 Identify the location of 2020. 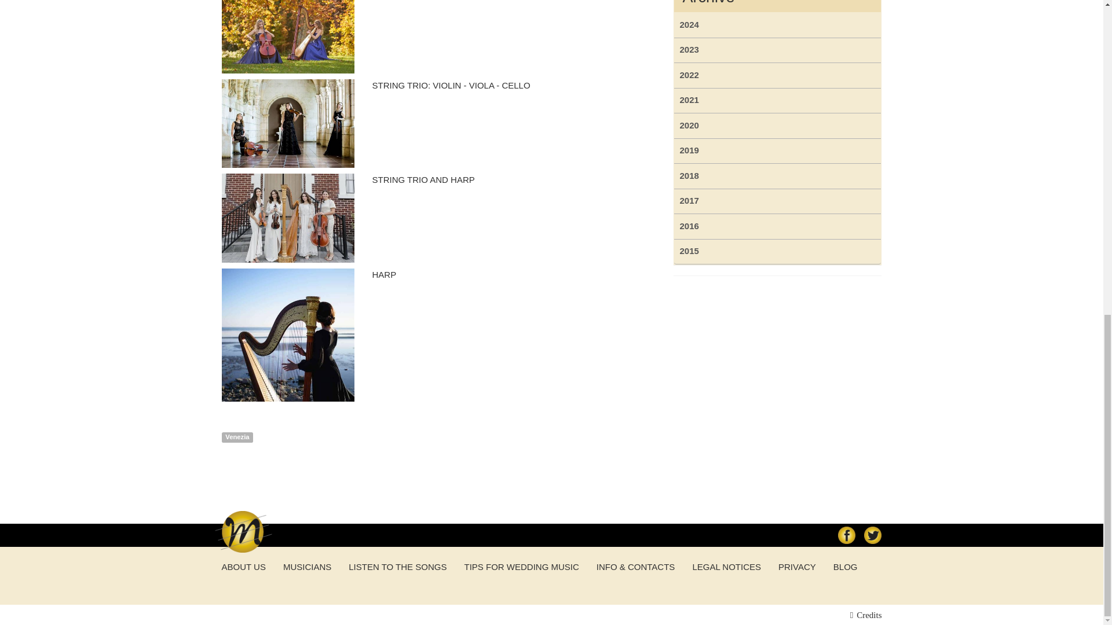
(777, 126).